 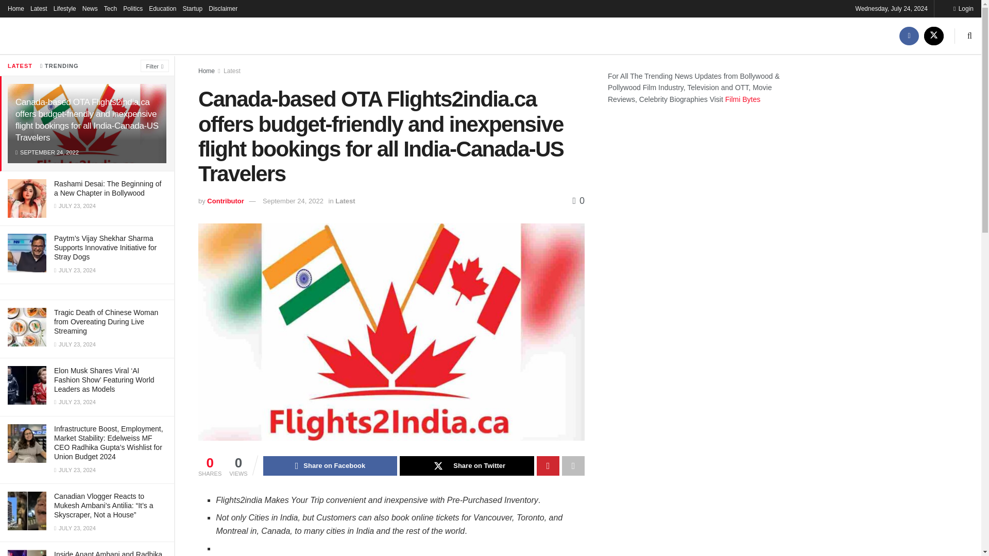 What do you see at coordinates (223, 8) in the screenshot?
I see `Disclaimer` at bounding box center [223, 8].